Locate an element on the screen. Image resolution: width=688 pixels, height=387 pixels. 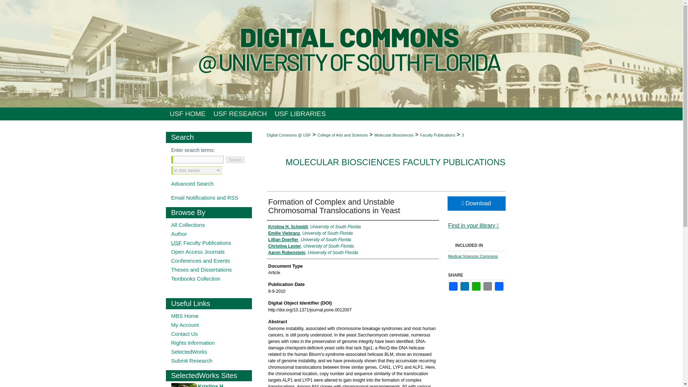
Lillian Doerfler, University of South Florida is located at coordinates (310, 239).